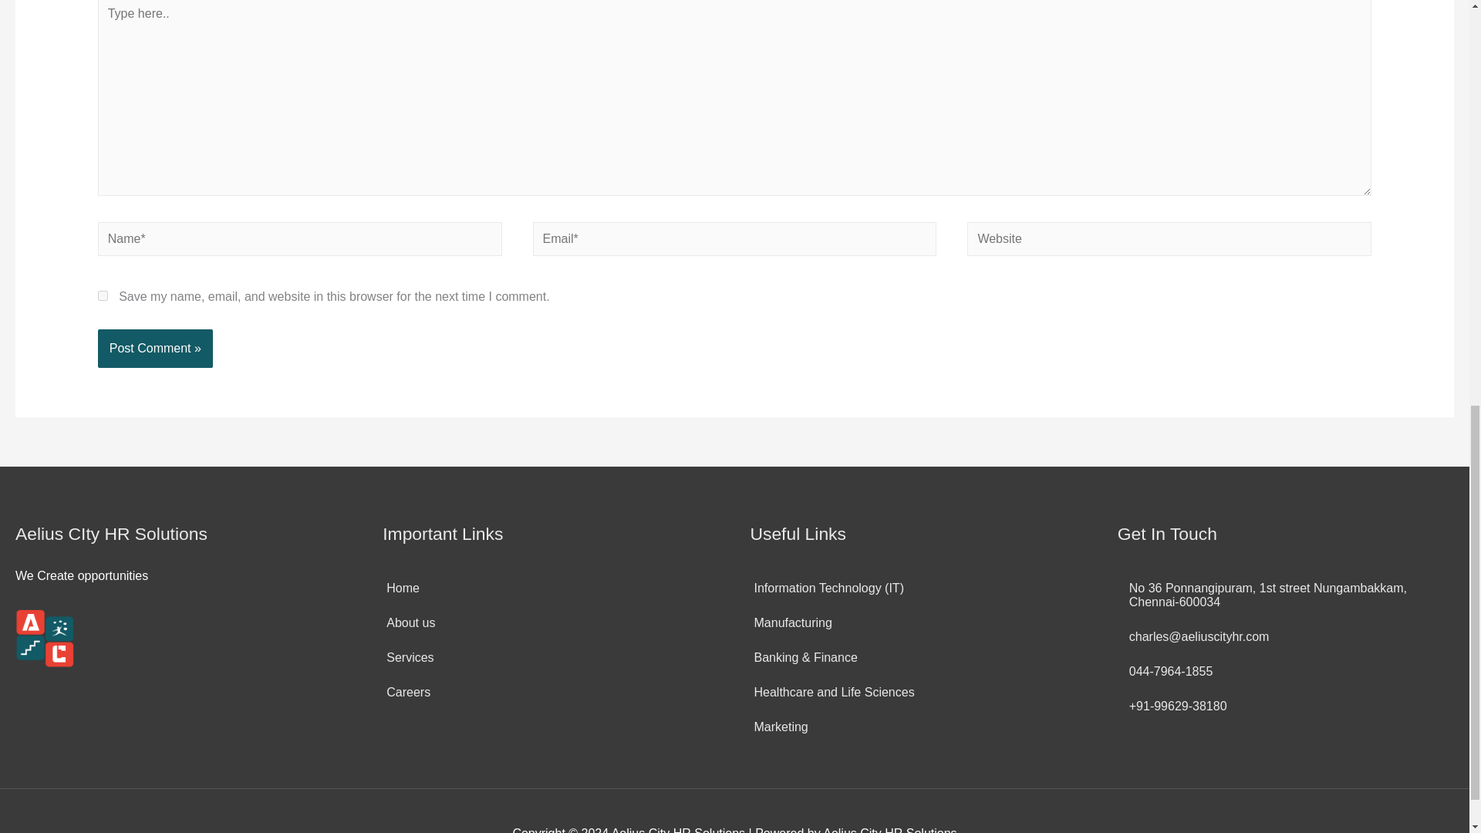  What do you see at coordinates (103, 295) in the screenshot?
I see `yes` at bounding box center [103, 295].